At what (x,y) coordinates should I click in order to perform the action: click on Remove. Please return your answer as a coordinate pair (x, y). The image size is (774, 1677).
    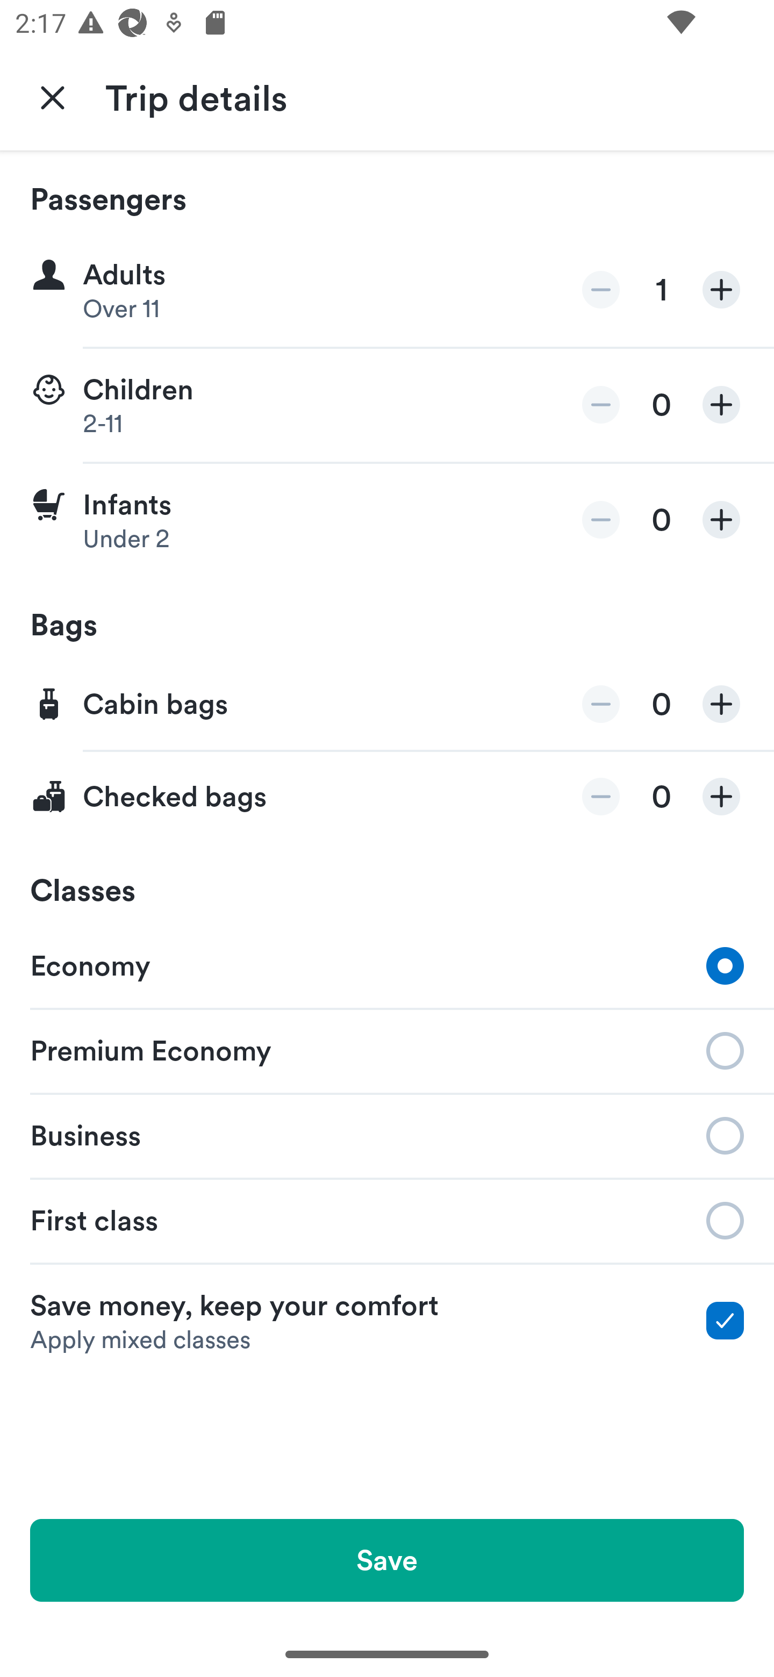
    Looking at the image, I should click on (601, 704).